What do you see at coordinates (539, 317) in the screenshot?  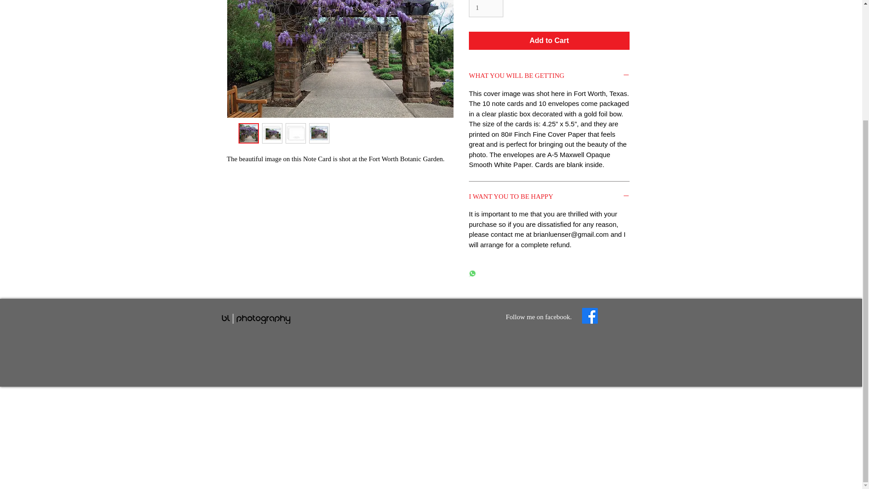 I see `Follow me on facebook.` at bounding box center [539, 317].